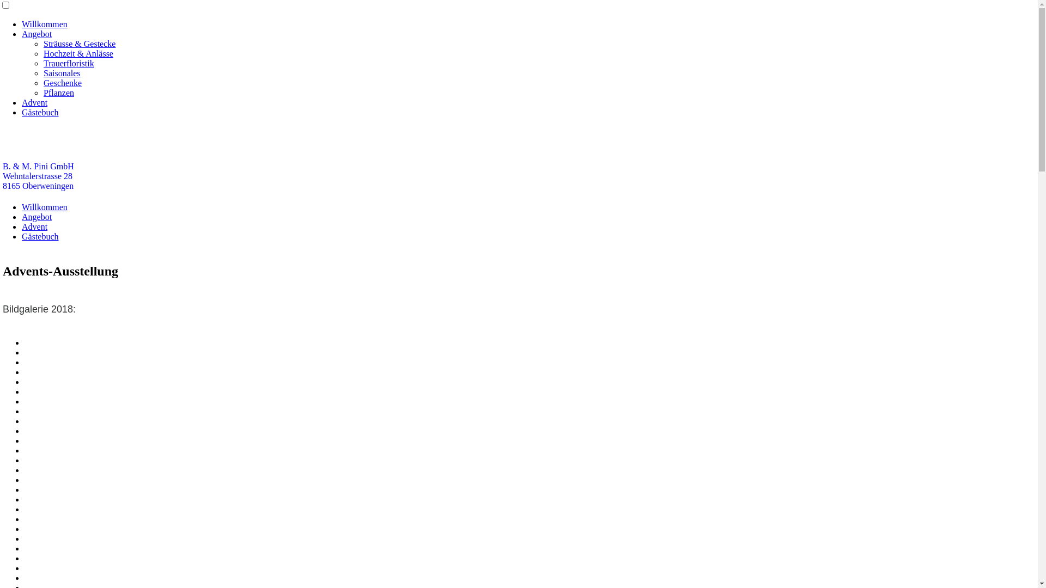  I want to click on Geschenke, so click(63, 83).